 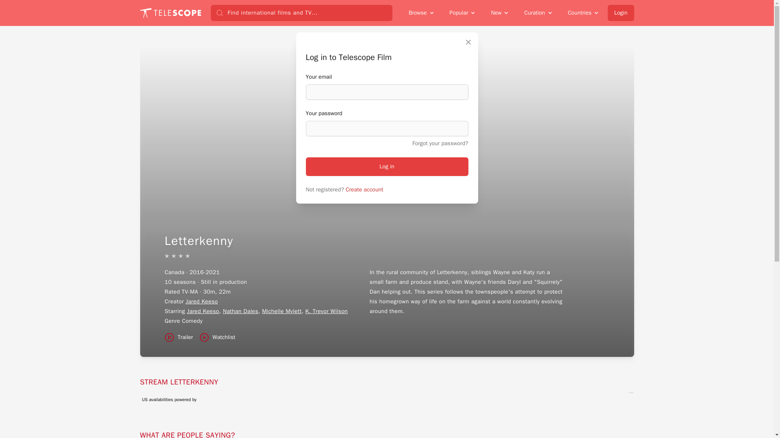 I want to click on Countries, so click(x=583, y=13).